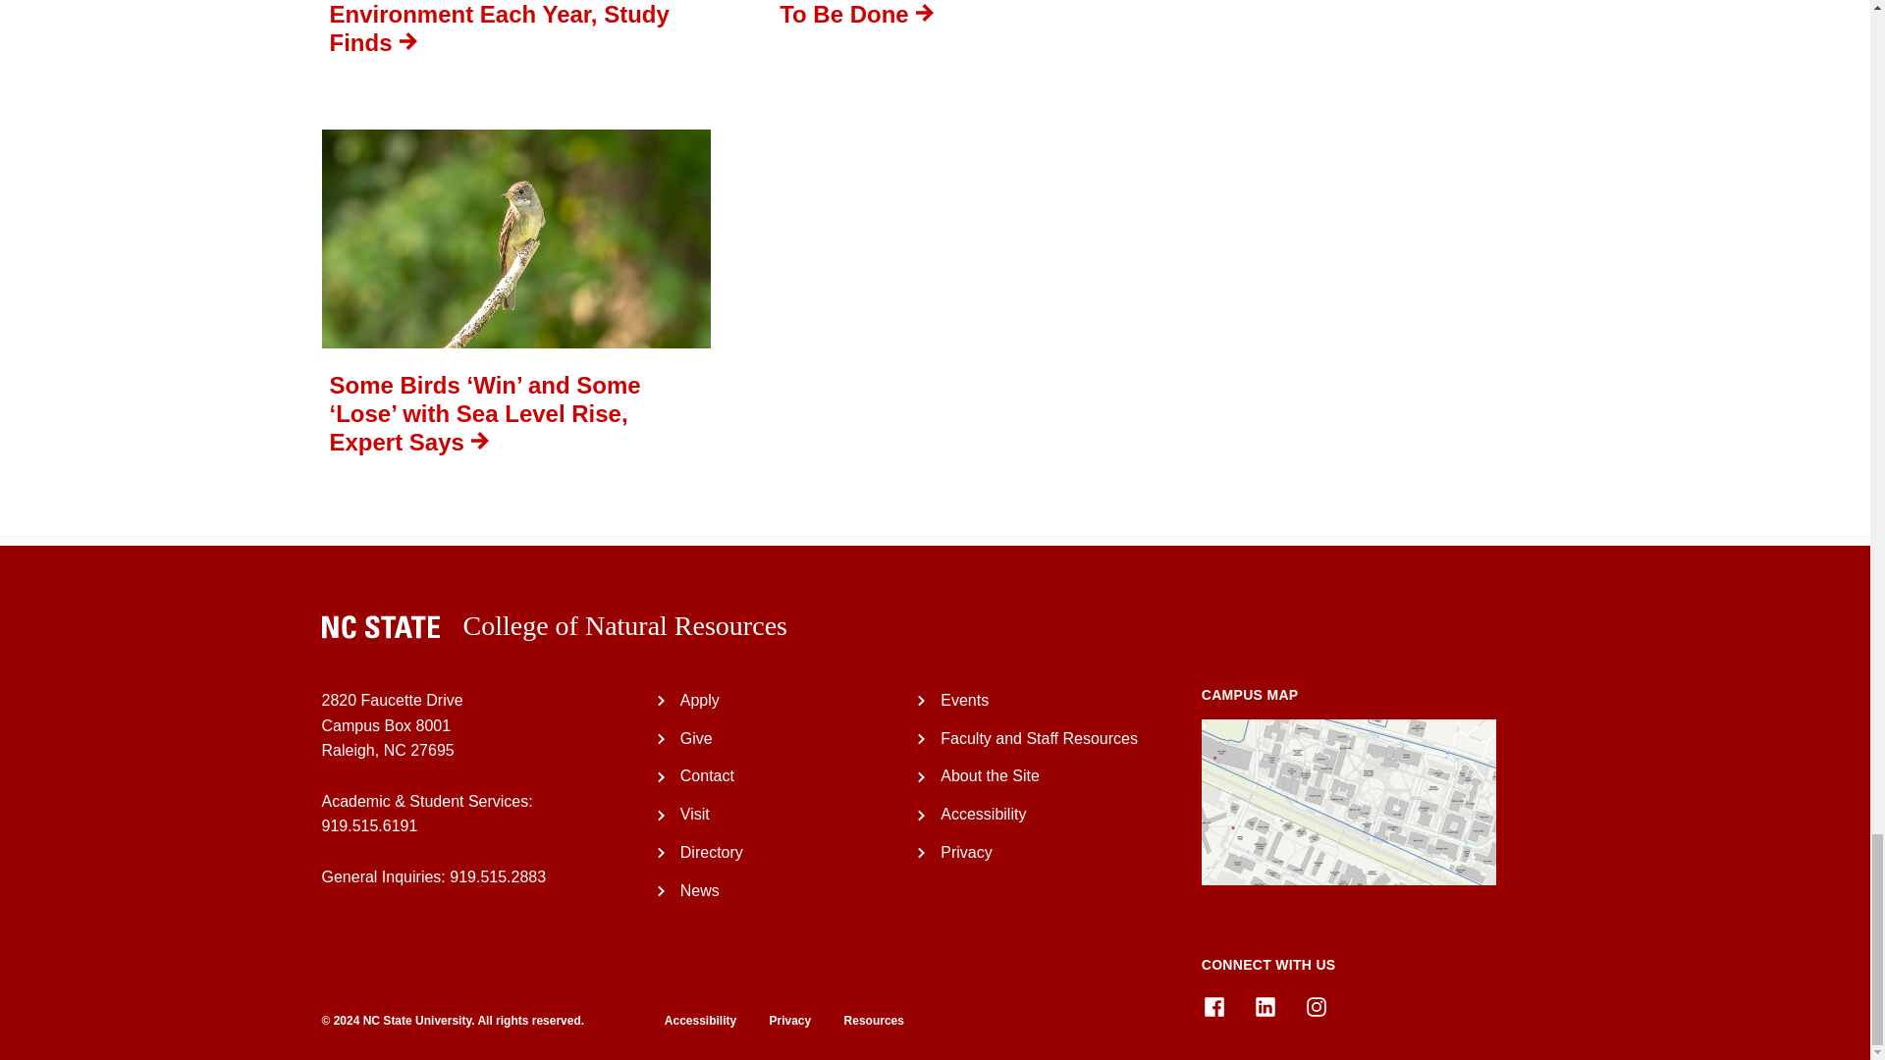  I want to click on Give, so click(696, 738).